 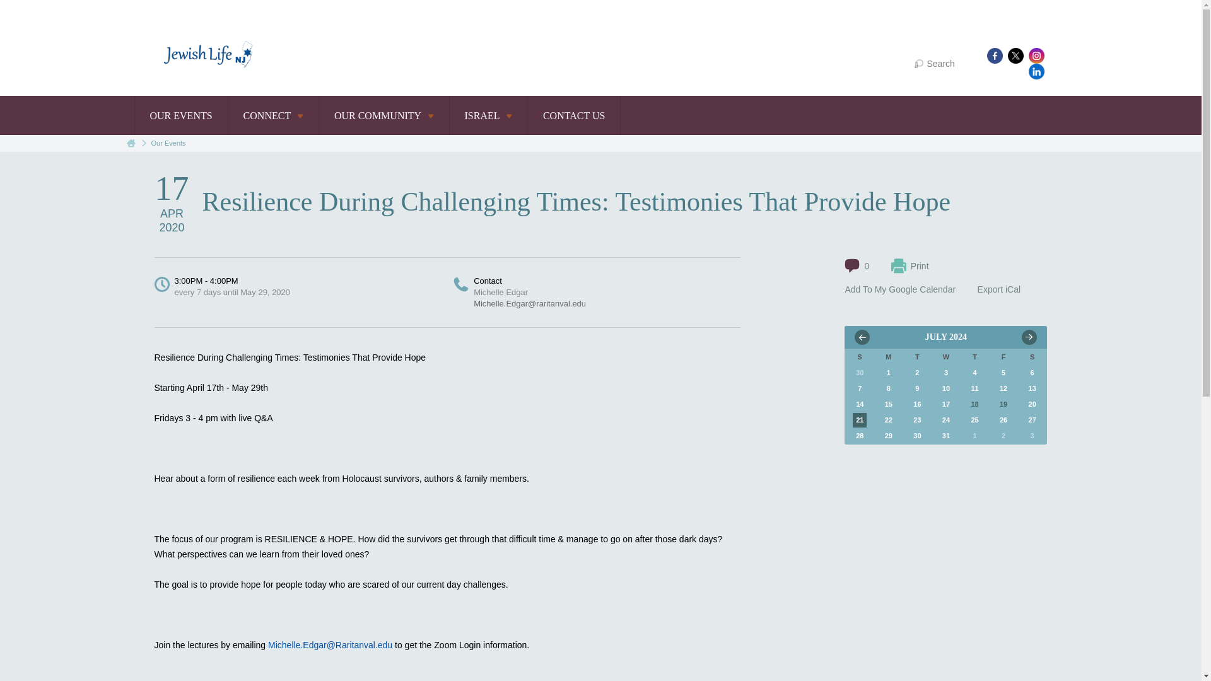 I want to click on ISRAEL, so click(x=488, y=115).